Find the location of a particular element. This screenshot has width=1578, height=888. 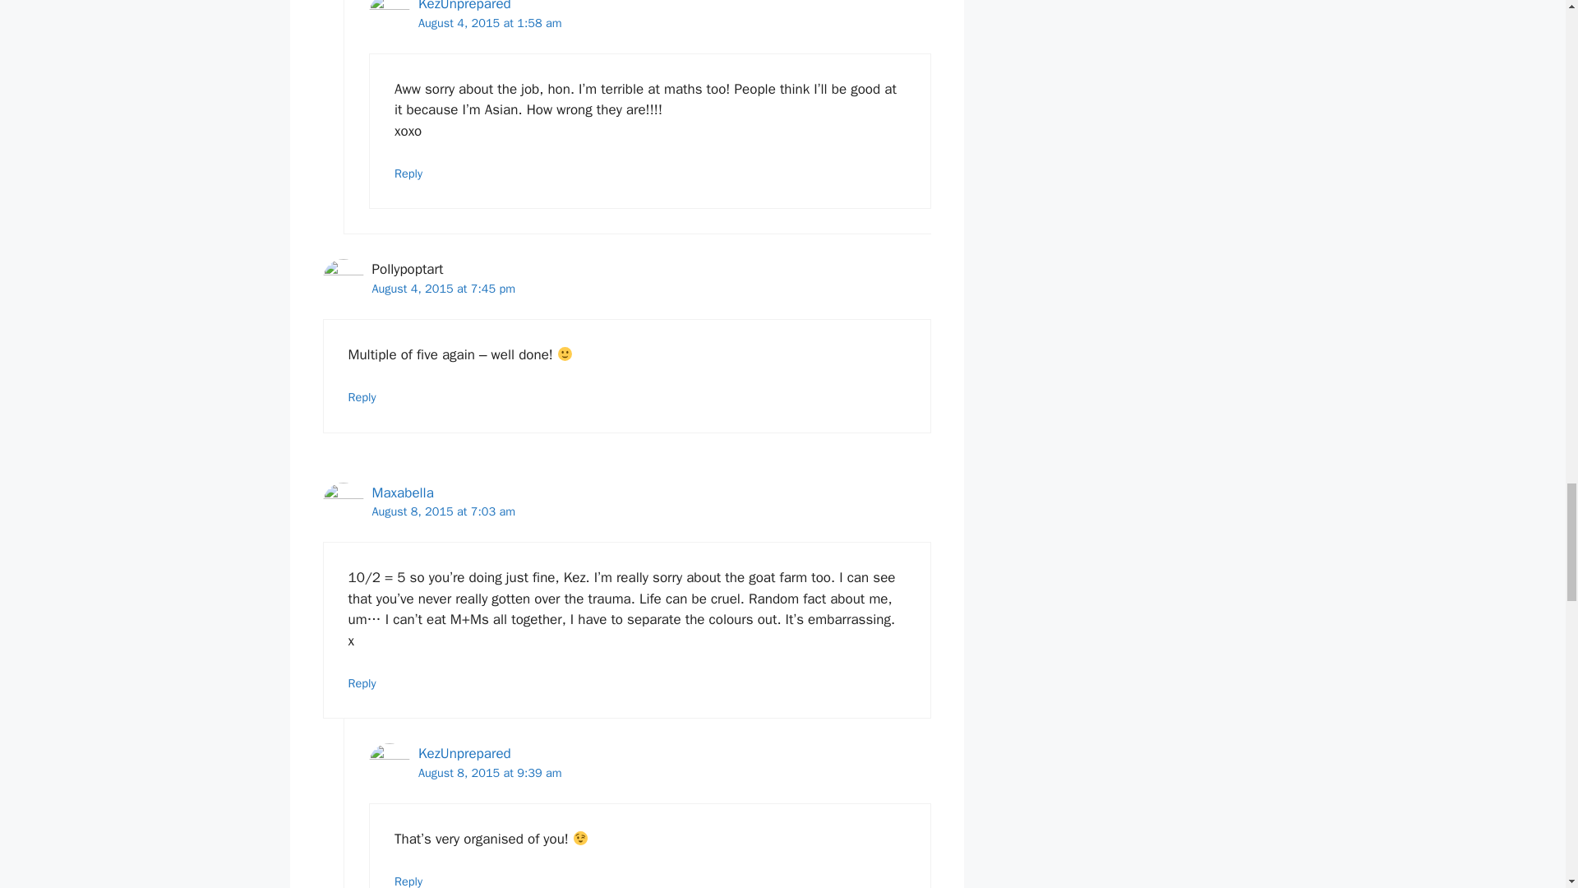

Reply is located at coordinates (362, 682).